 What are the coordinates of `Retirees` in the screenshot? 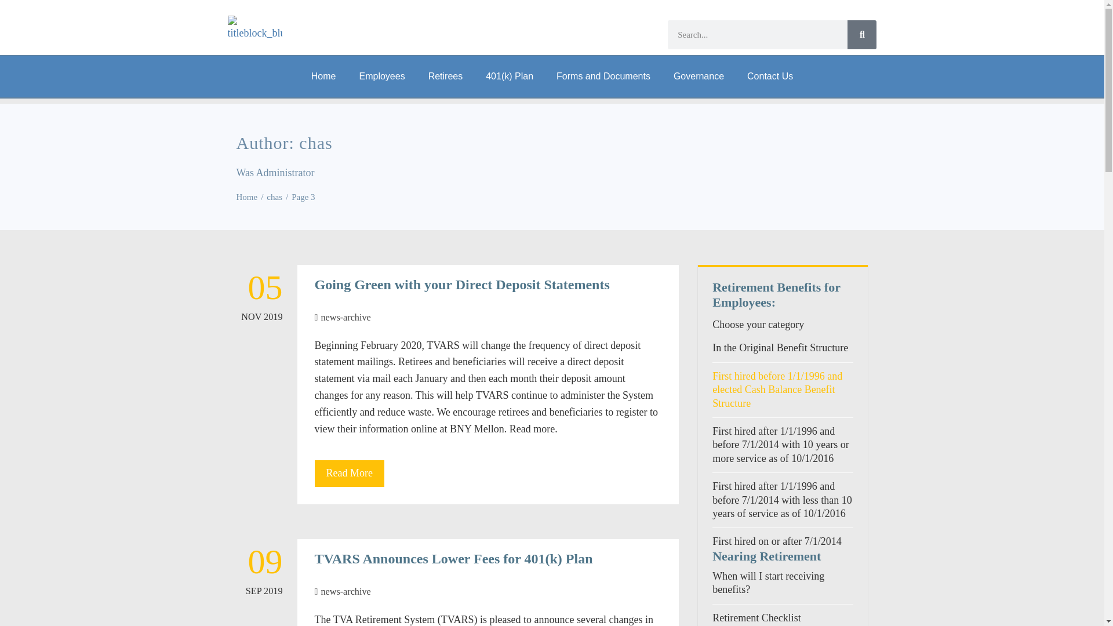 It's located at (445, 77).